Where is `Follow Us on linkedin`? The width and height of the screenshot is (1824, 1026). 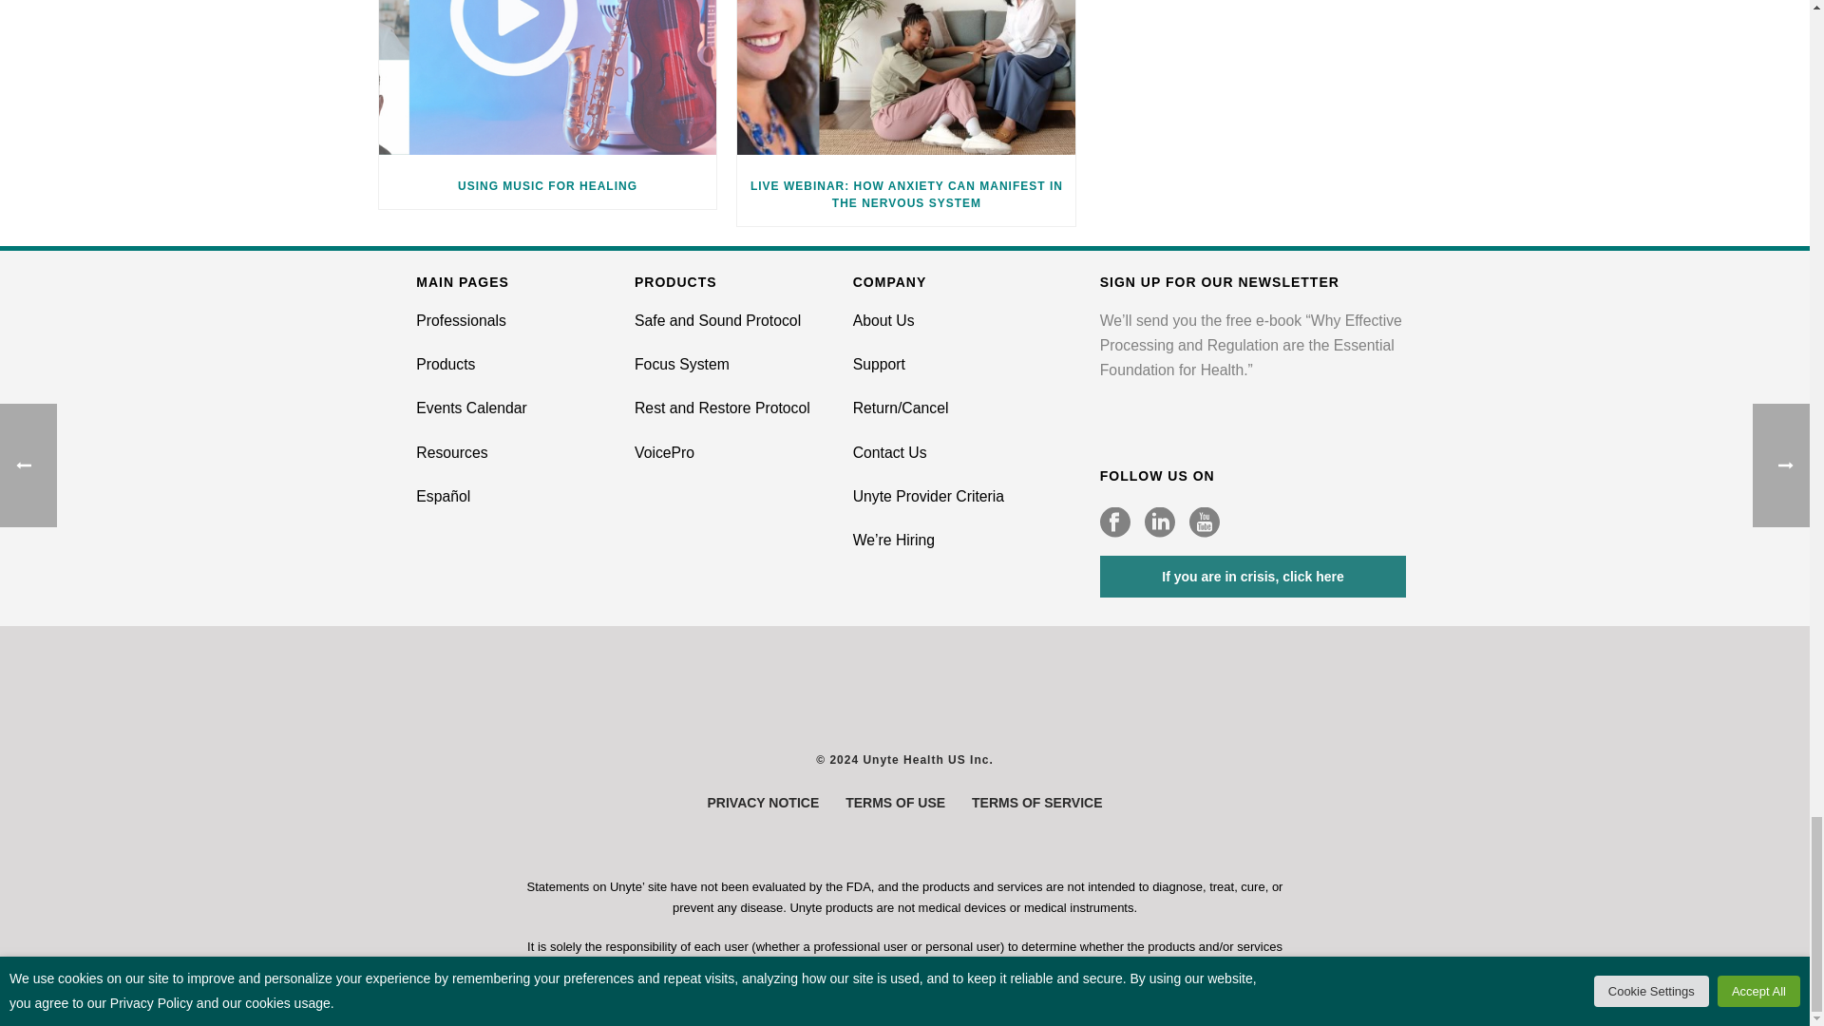
Follow Us on linkedin is located at coordinates (1159, 522).